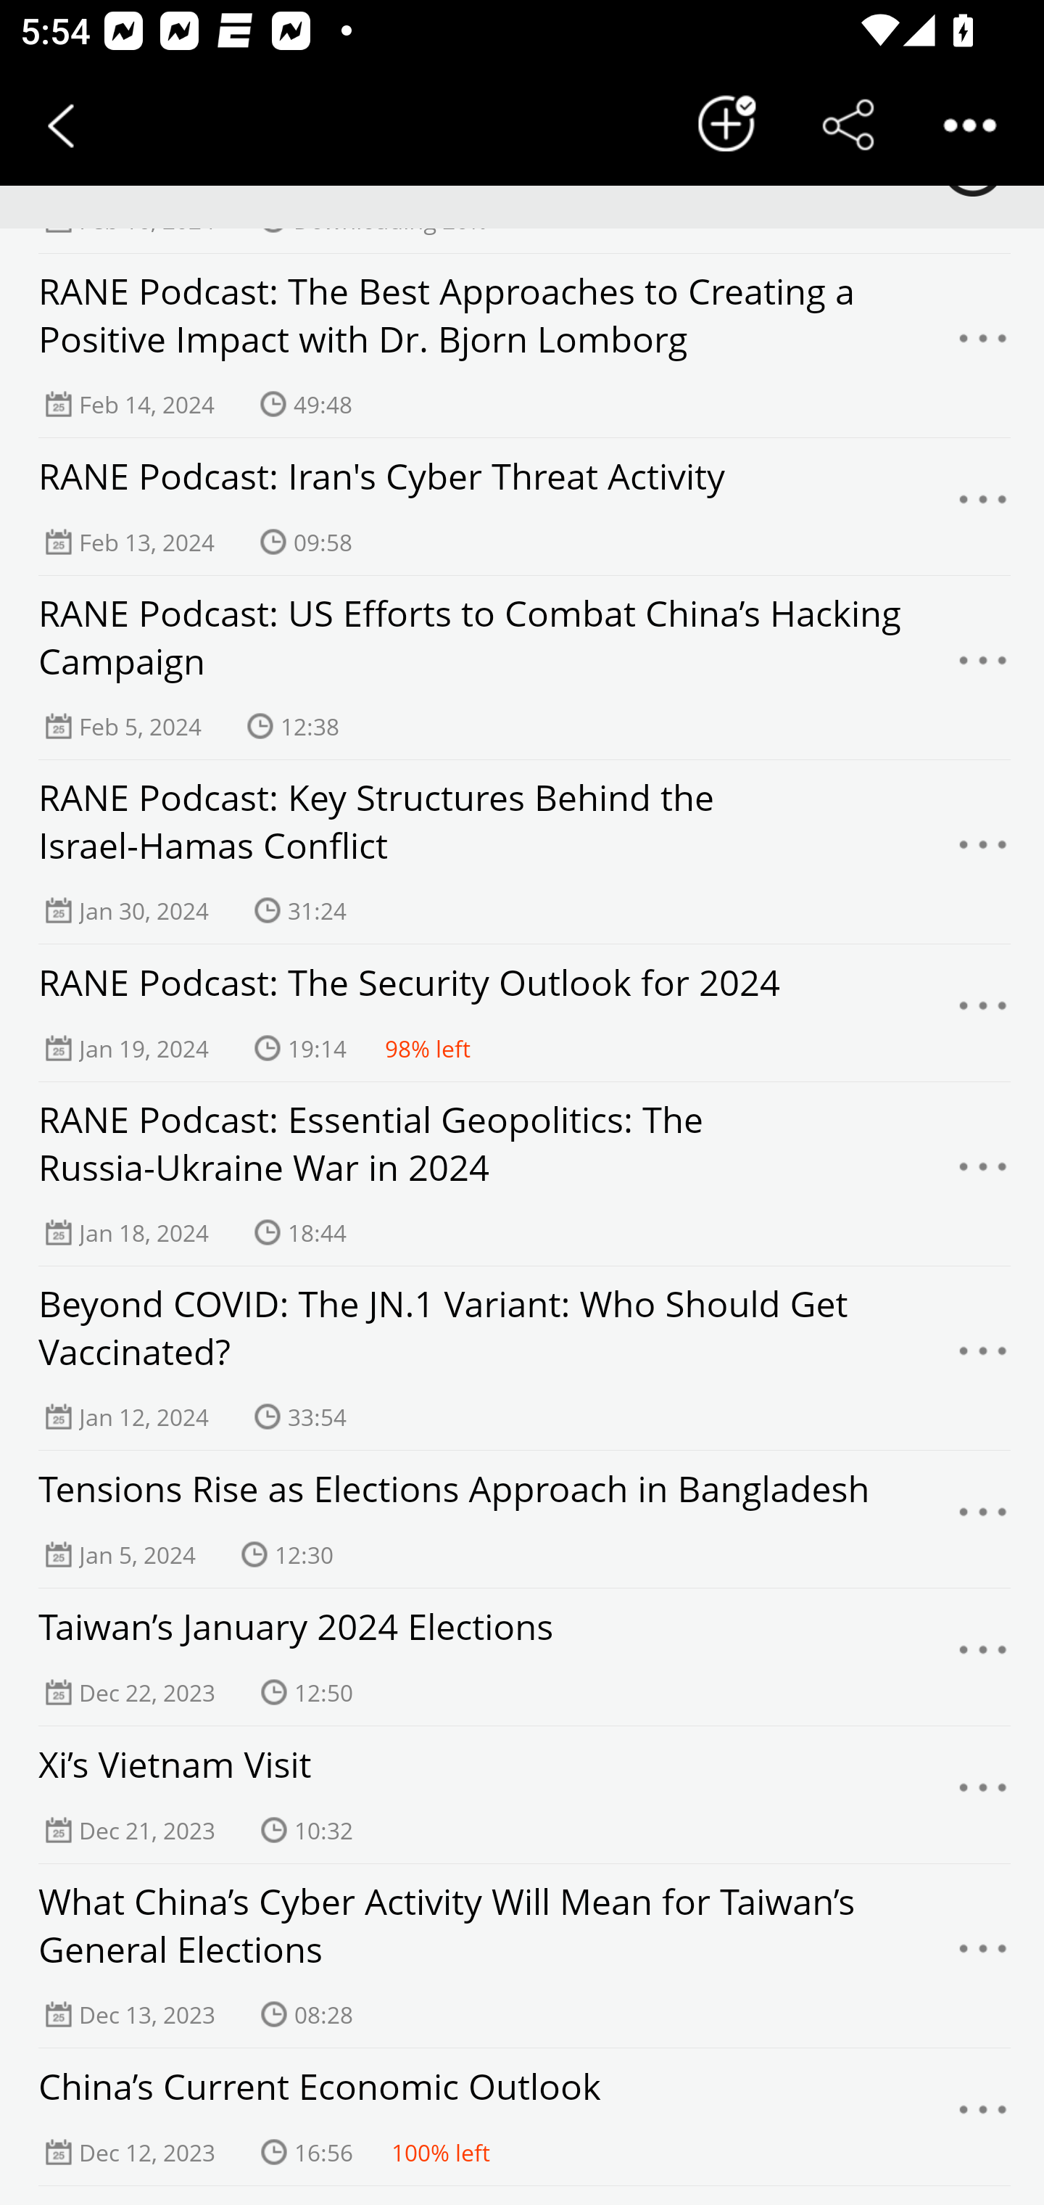  What do you see at coordinates (983, 1013) in the screenshot?
I see `Menu` at bounding box center [983, 1013].